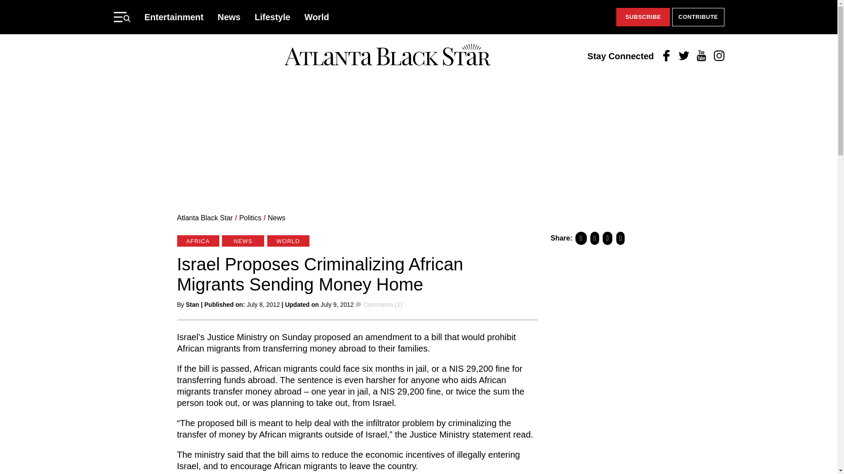 The image size is (844, 474). What do you see at coordinates (243, 241) in the screenshot?
I see `NEWS` at bounding box center [243, 241].